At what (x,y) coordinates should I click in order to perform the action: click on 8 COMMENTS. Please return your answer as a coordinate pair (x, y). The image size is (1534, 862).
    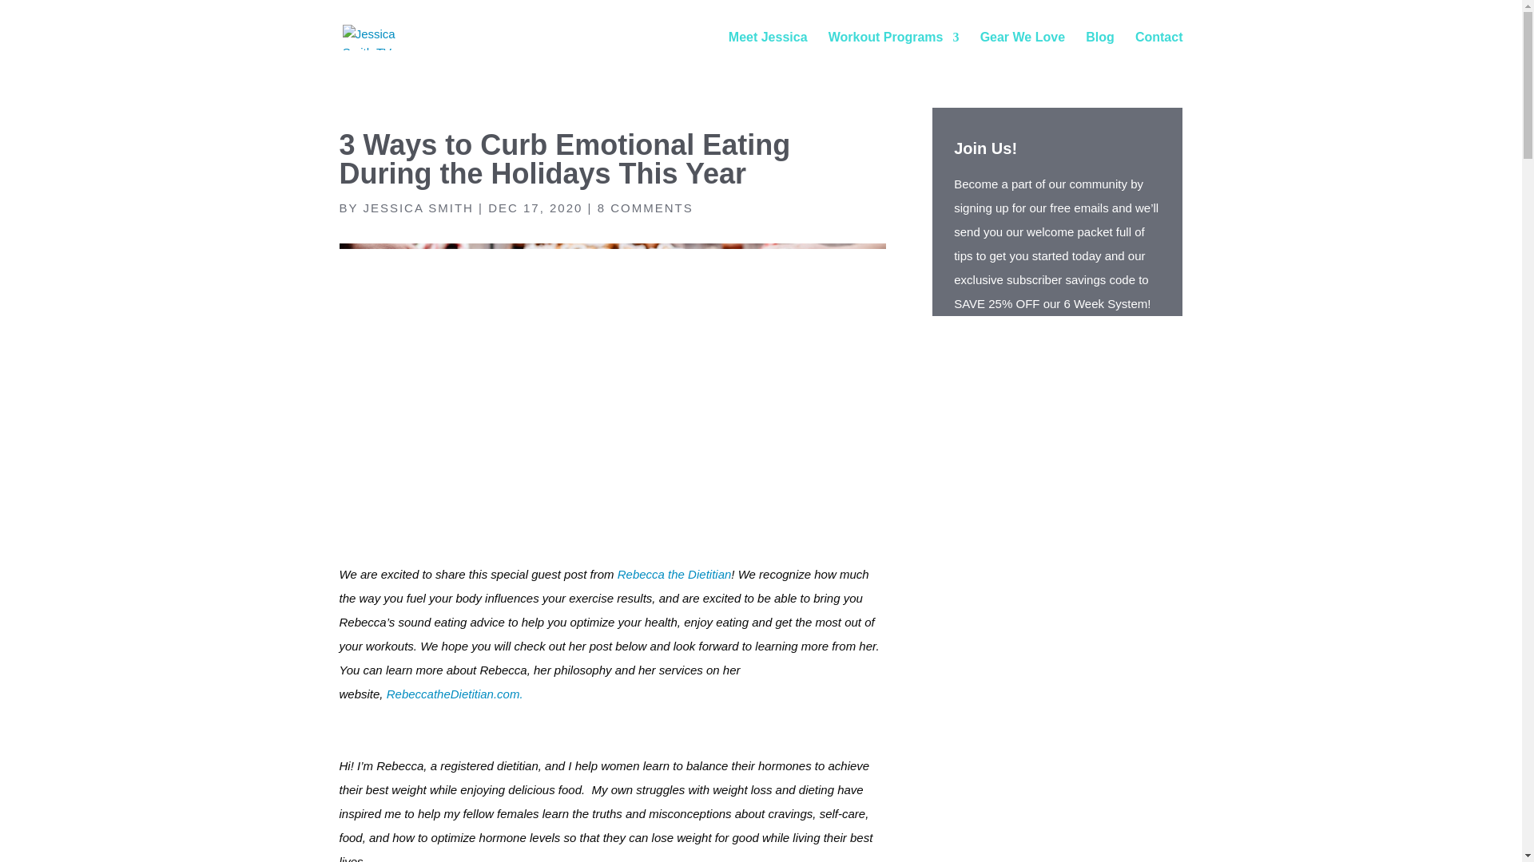
    Looking at the image, I should click on (646, 208).